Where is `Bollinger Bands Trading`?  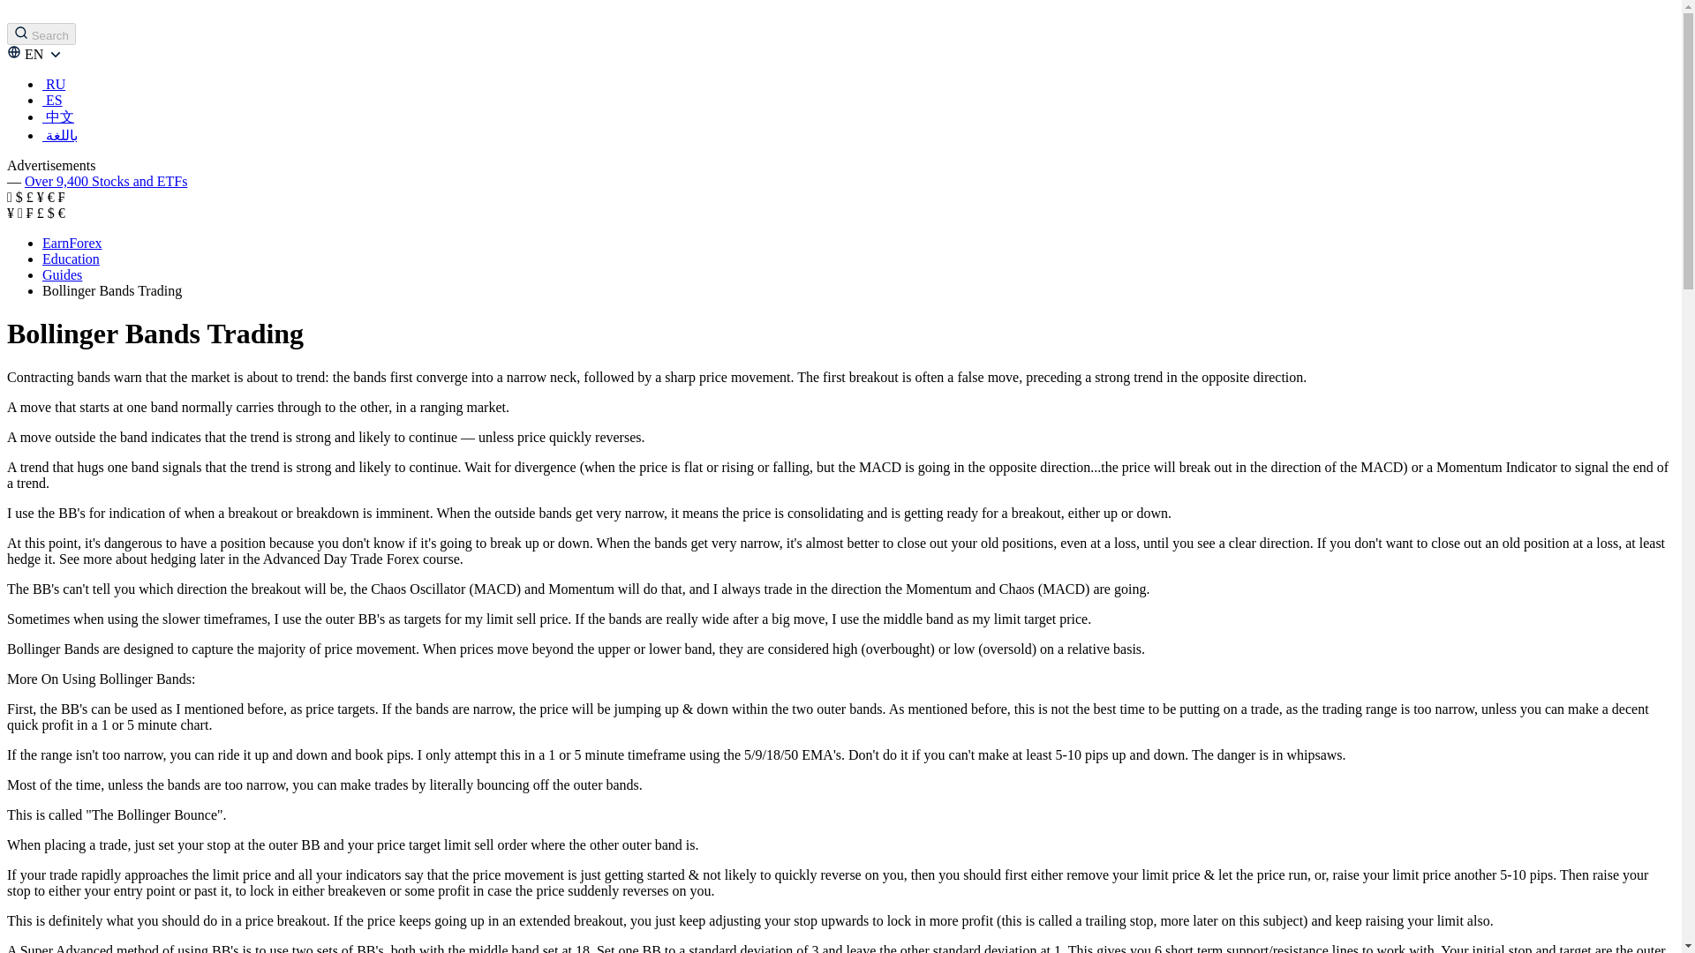 Bollinger Bands Trading is located at coordinates (111, 290).